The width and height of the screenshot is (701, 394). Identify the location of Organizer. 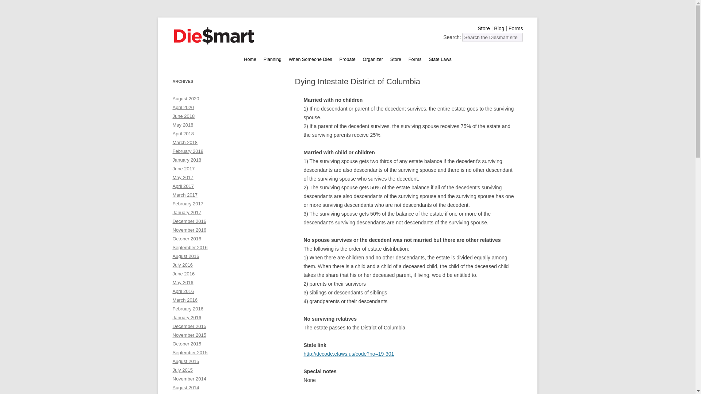
(373, 59).